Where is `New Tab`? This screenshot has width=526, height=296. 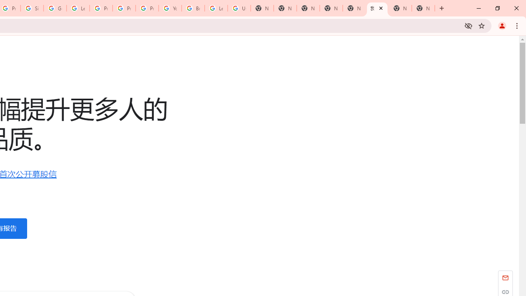
New Tab is located at coordinates (423, 8).